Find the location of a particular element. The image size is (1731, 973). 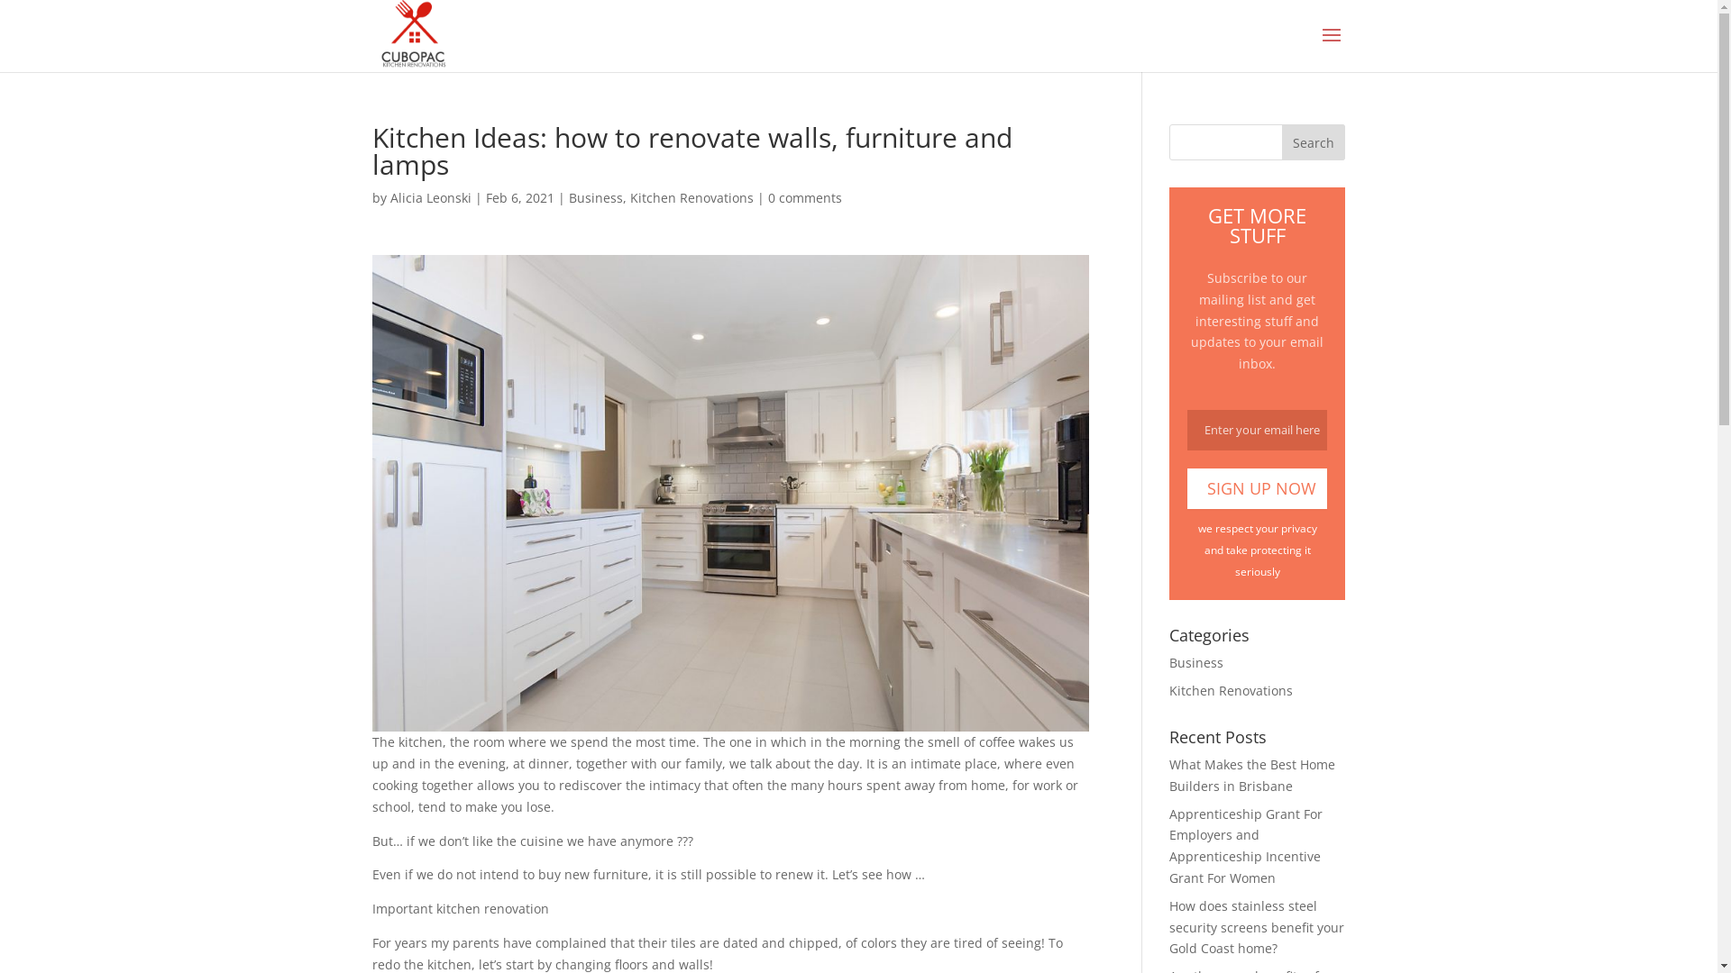

Kitchen Renovations is located at coordinates (1232, 690).